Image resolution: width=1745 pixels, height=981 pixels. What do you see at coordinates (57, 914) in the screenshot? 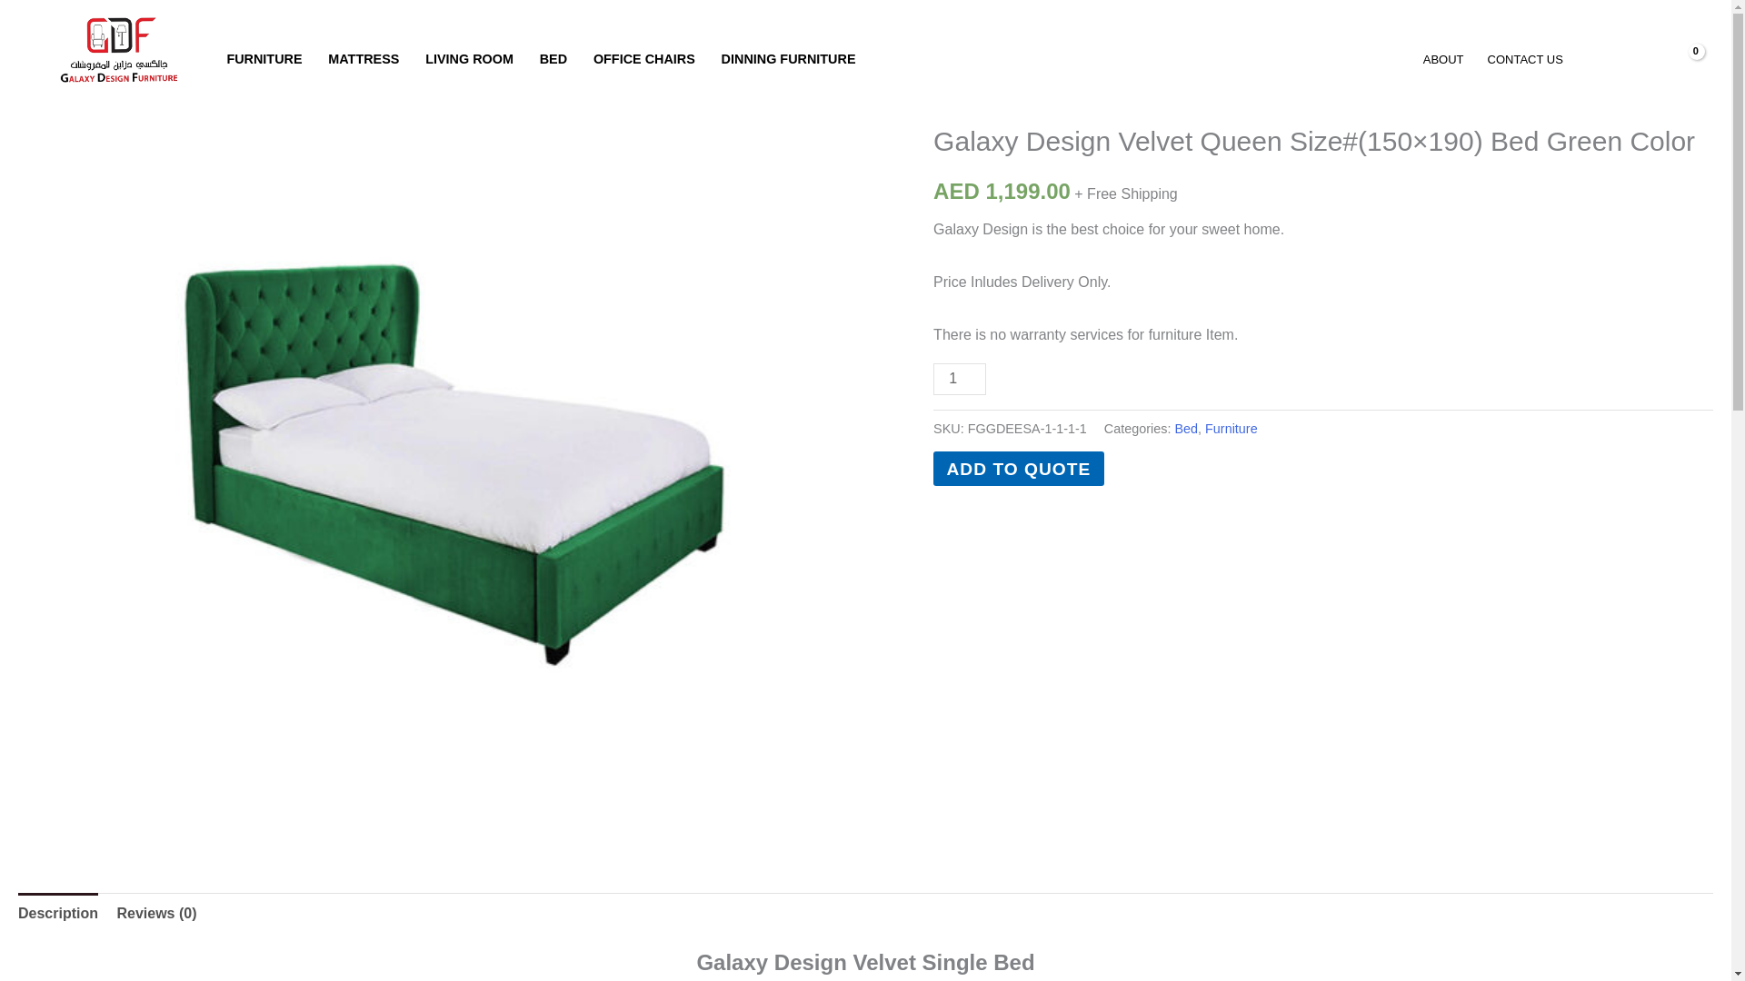
I see `Description` at bounding box center [57, 914].